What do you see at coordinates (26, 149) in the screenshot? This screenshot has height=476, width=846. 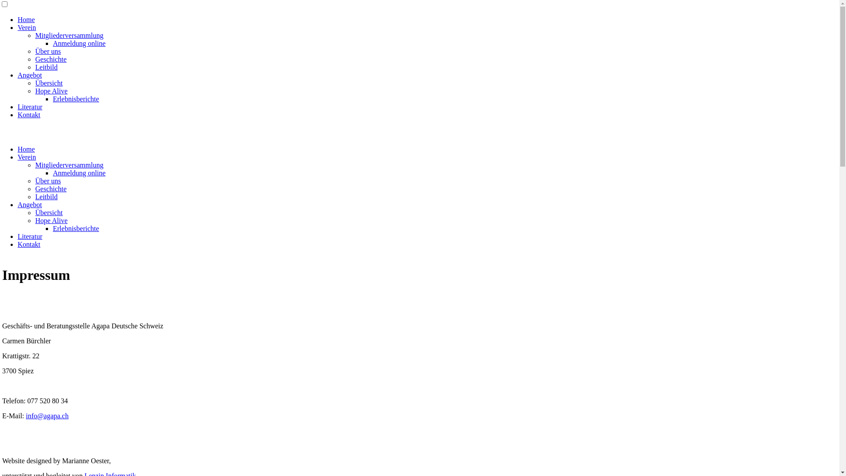 I see `Home` at bounding box center [26, 149].